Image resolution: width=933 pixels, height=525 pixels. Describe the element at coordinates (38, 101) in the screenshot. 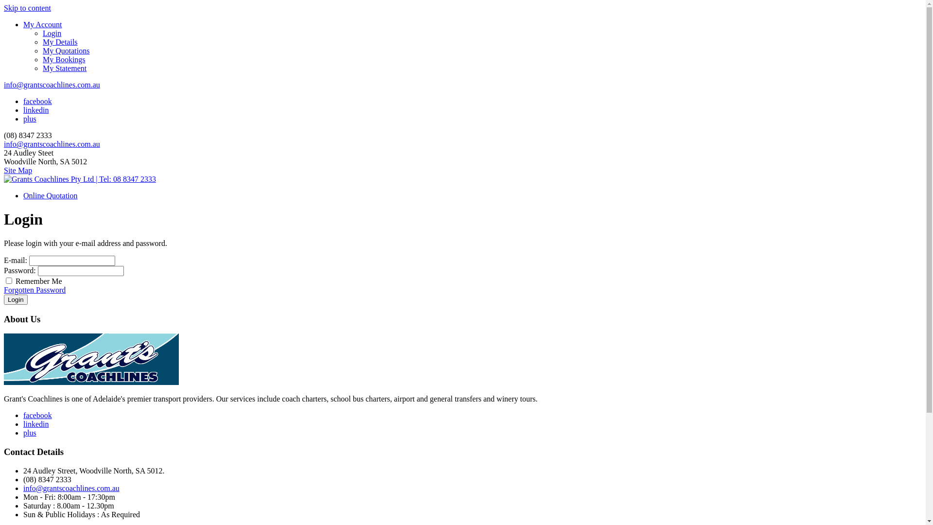

I see `facebook` at that location.